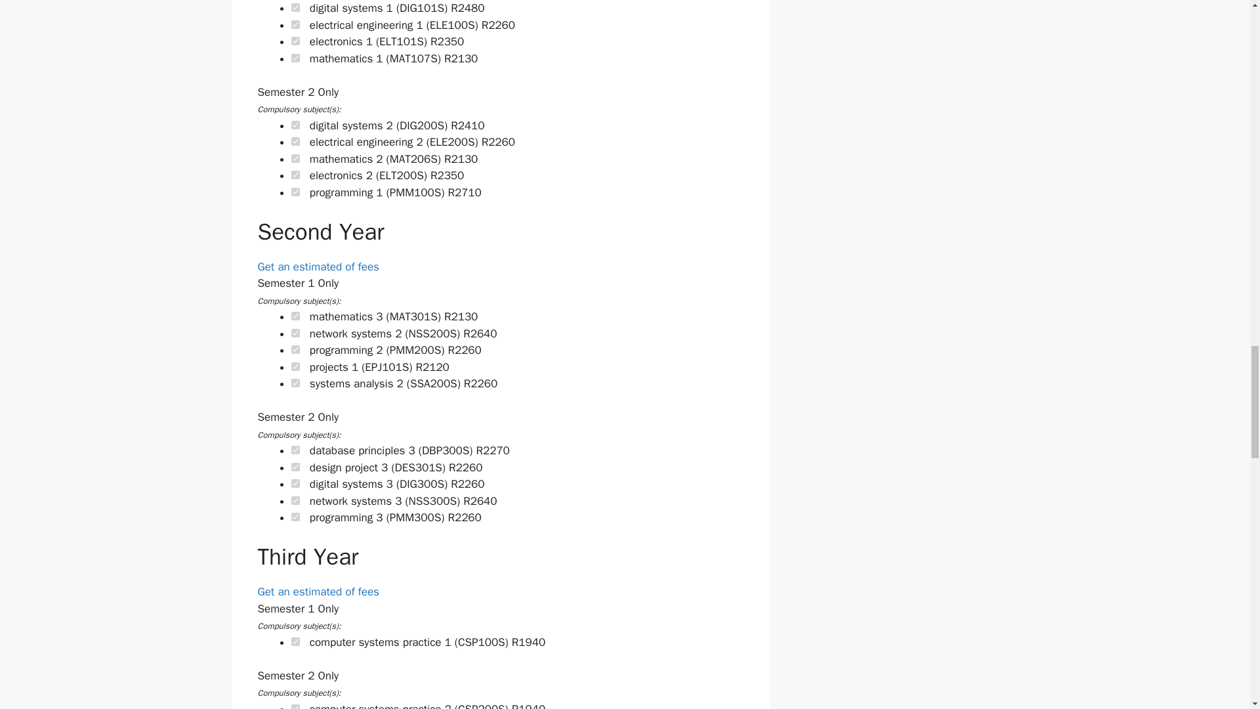 The image size is (1260, 709). What do you see at coordinates (295, 142) in the screenshot?
I see `2260` at bounding box center [295, 142].